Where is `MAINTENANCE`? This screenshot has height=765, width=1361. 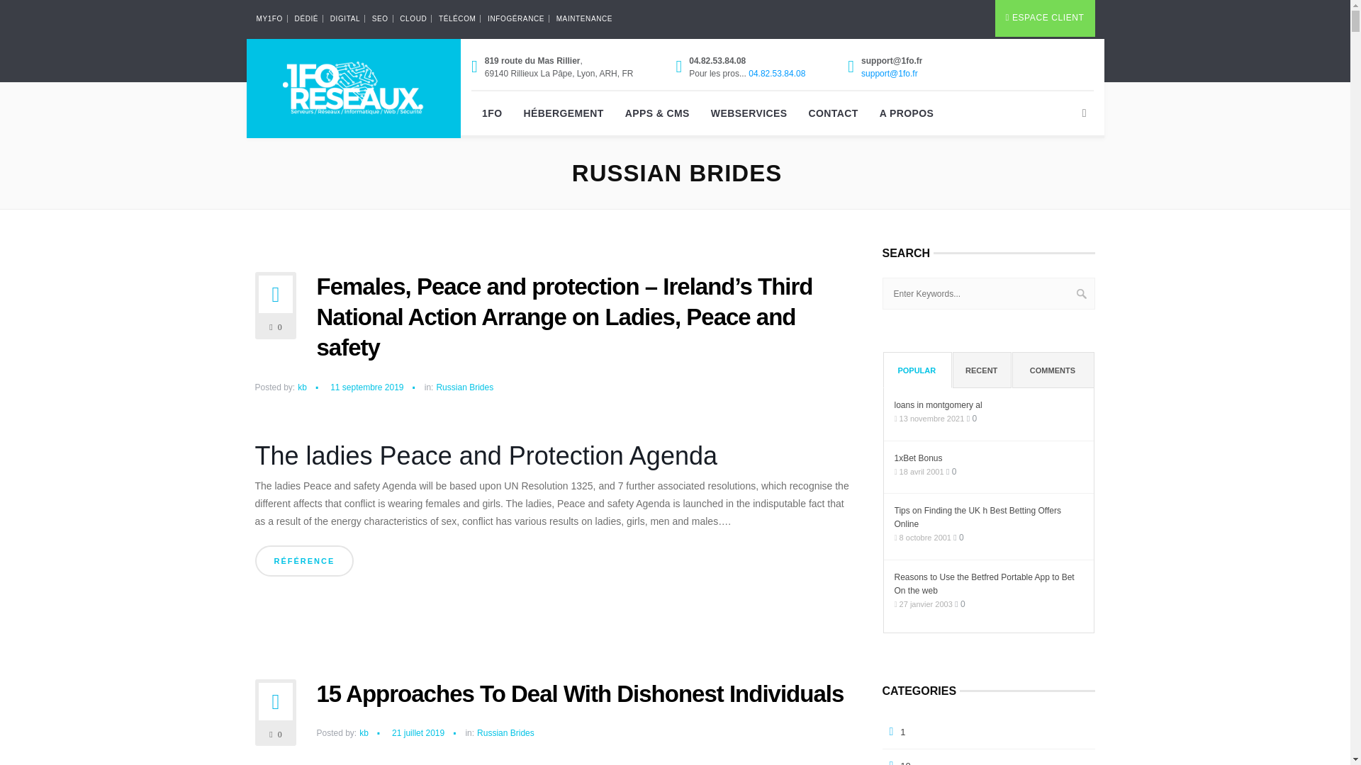 MAINTENANCE is located at coordinates (584, 18).